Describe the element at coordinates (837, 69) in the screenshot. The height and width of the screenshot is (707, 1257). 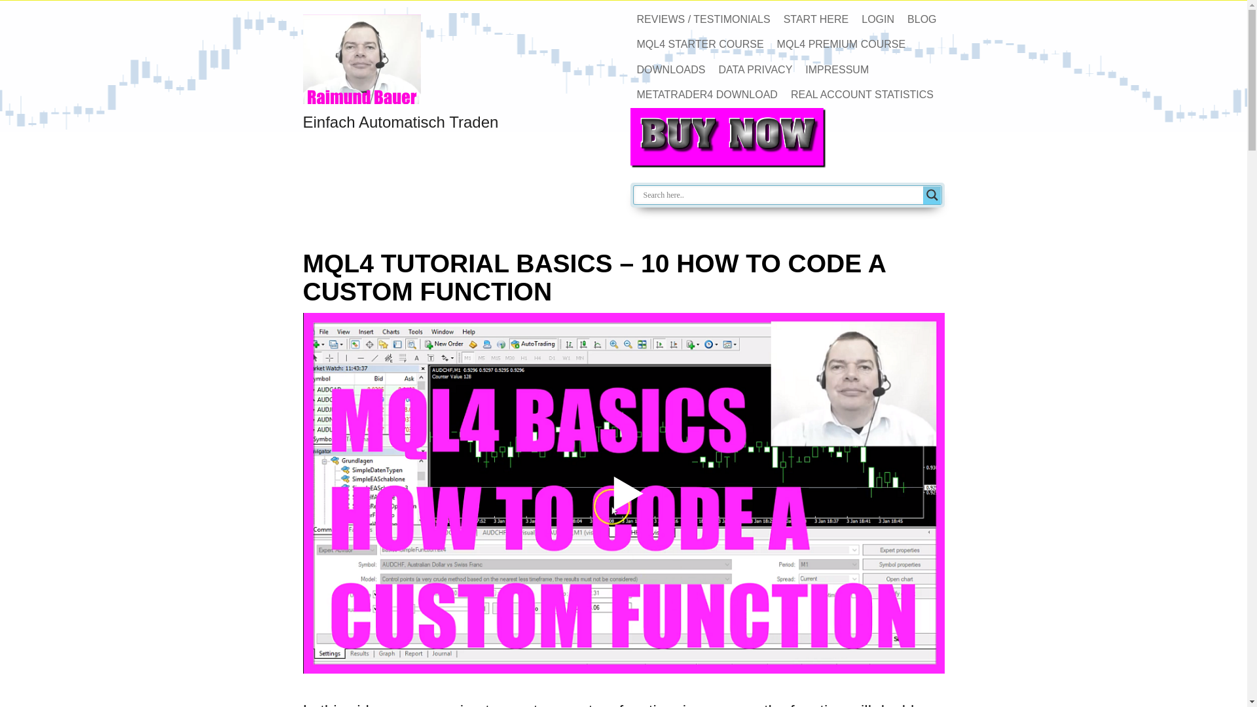
I see `IMPRESSUM` at that location.